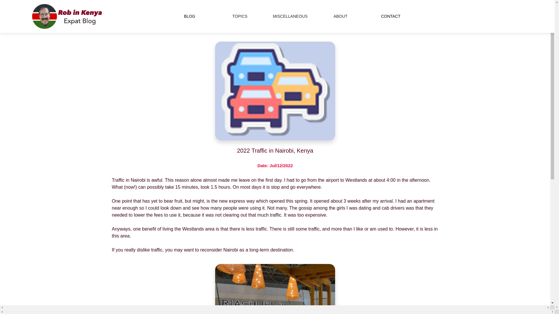 This screenshot has height=314, width=559. Describe the element at coordinates (189, 17) in the screenshot. I see `BLOG` at that location.